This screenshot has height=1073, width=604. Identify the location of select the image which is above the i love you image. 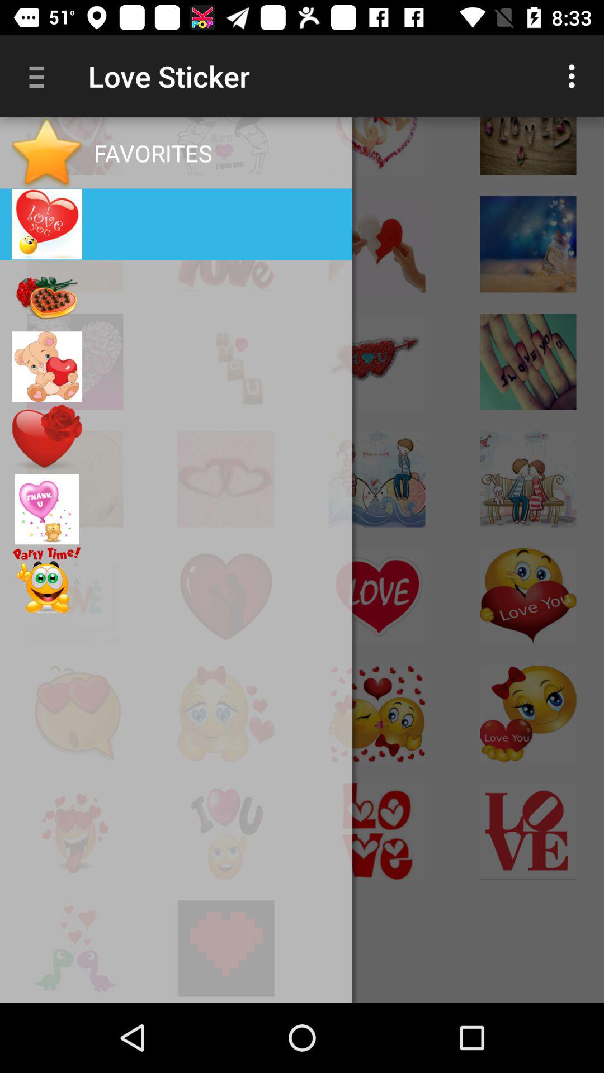
(528, 244).